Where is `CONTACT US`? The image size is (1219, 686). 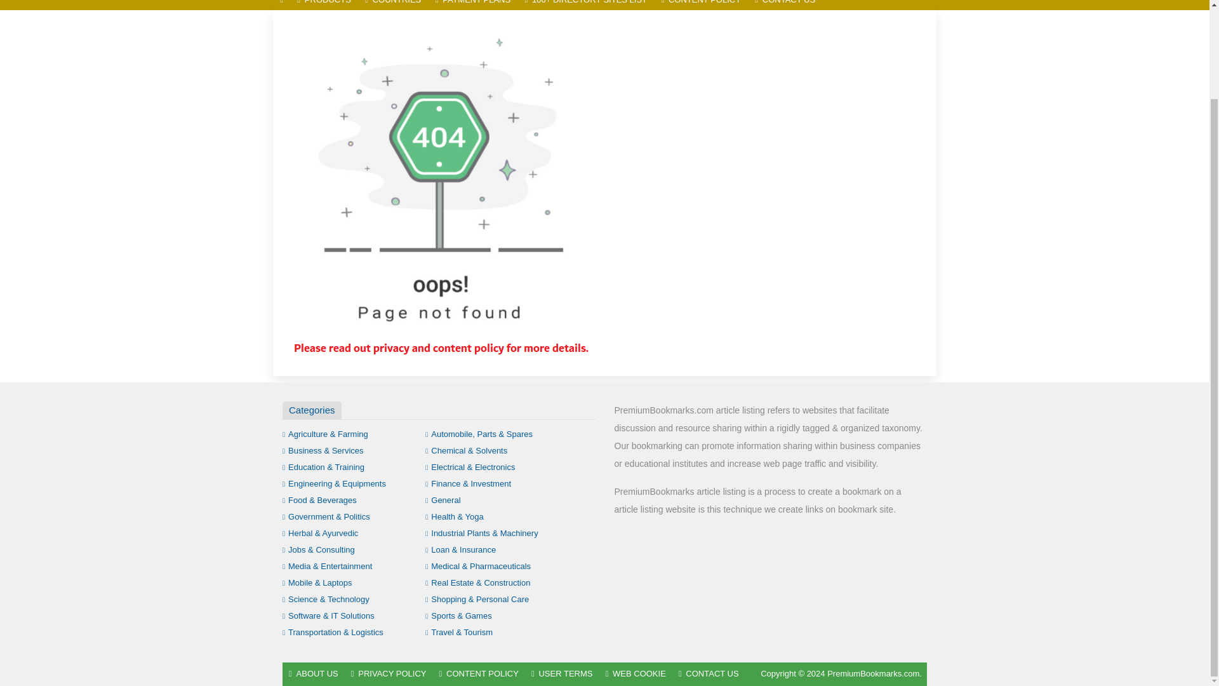
CONTACT US is located at coordinates (785, 5).